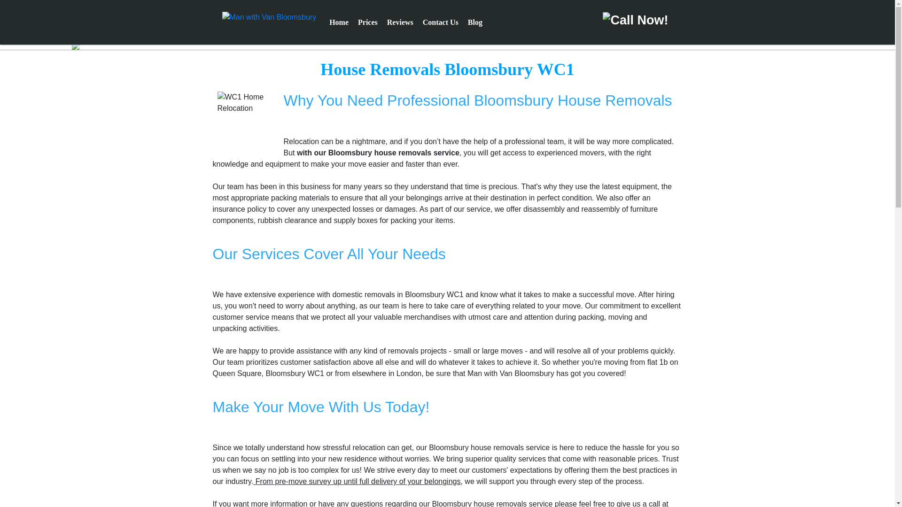  What do you see at coordinates (634, 20) in the screenshot?
I see `Call Now!` at bounding box center [634, 20].